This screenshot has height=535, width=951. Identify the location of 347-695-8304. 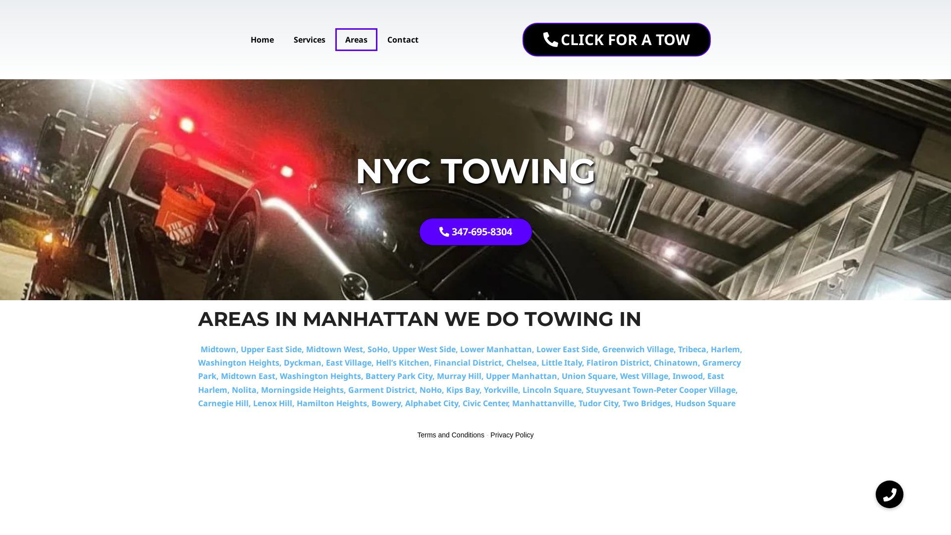
(475, 232).